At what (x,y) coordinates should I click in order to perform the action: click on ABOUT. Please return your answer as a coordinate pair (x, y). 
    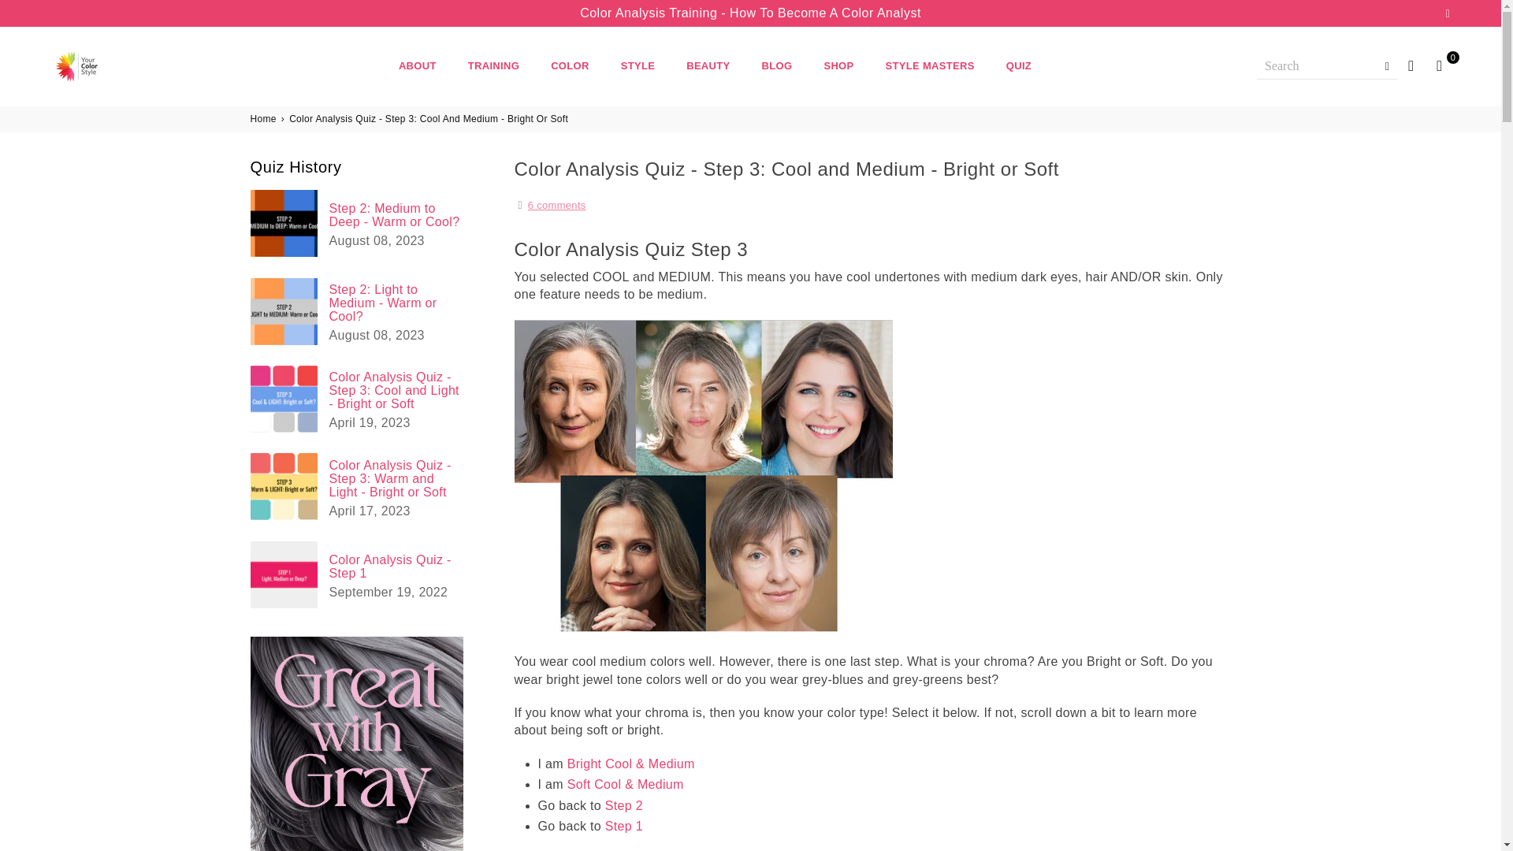
    Looking at the image, I should click on (418, 65).